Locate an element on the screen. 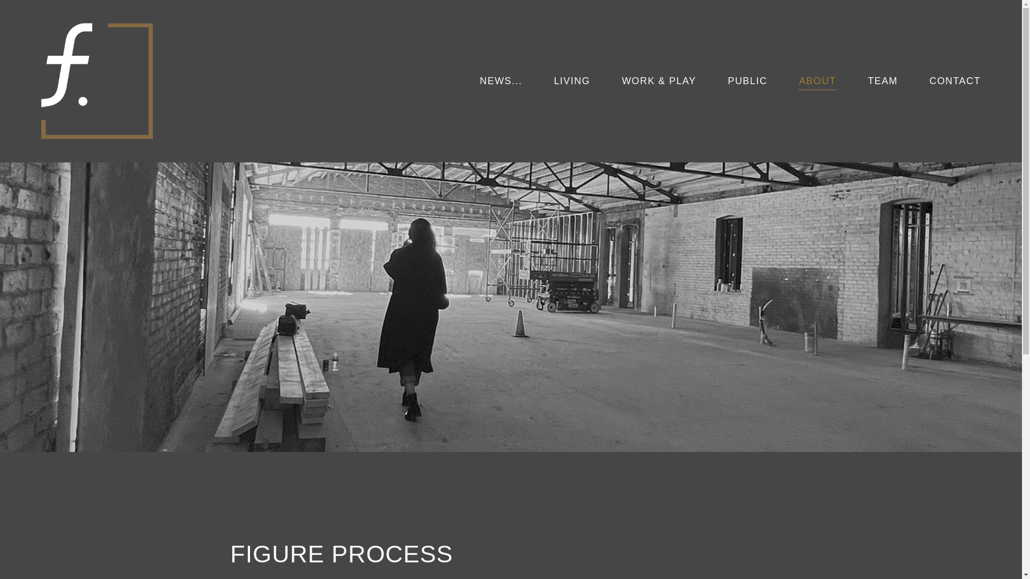 This screenshot has width=1030, height=579. PUBLIC is located at coordinates (747, 81).